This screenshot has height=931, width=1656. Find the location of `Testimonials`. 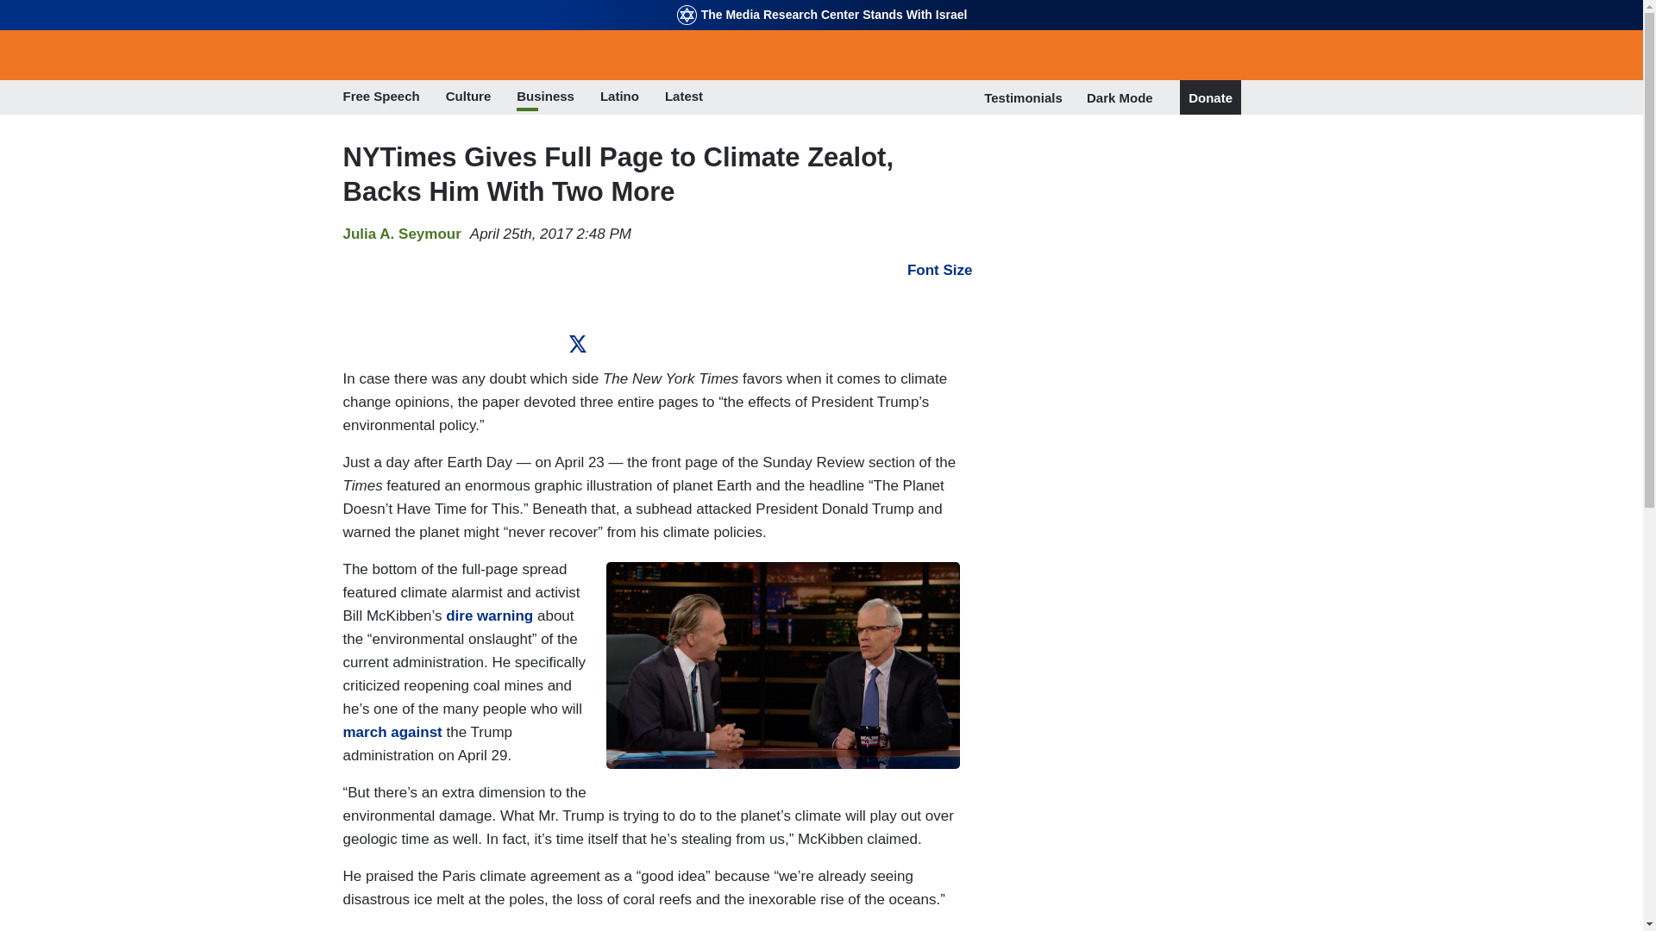

Testimonials is located at coordinates (1023, 97).